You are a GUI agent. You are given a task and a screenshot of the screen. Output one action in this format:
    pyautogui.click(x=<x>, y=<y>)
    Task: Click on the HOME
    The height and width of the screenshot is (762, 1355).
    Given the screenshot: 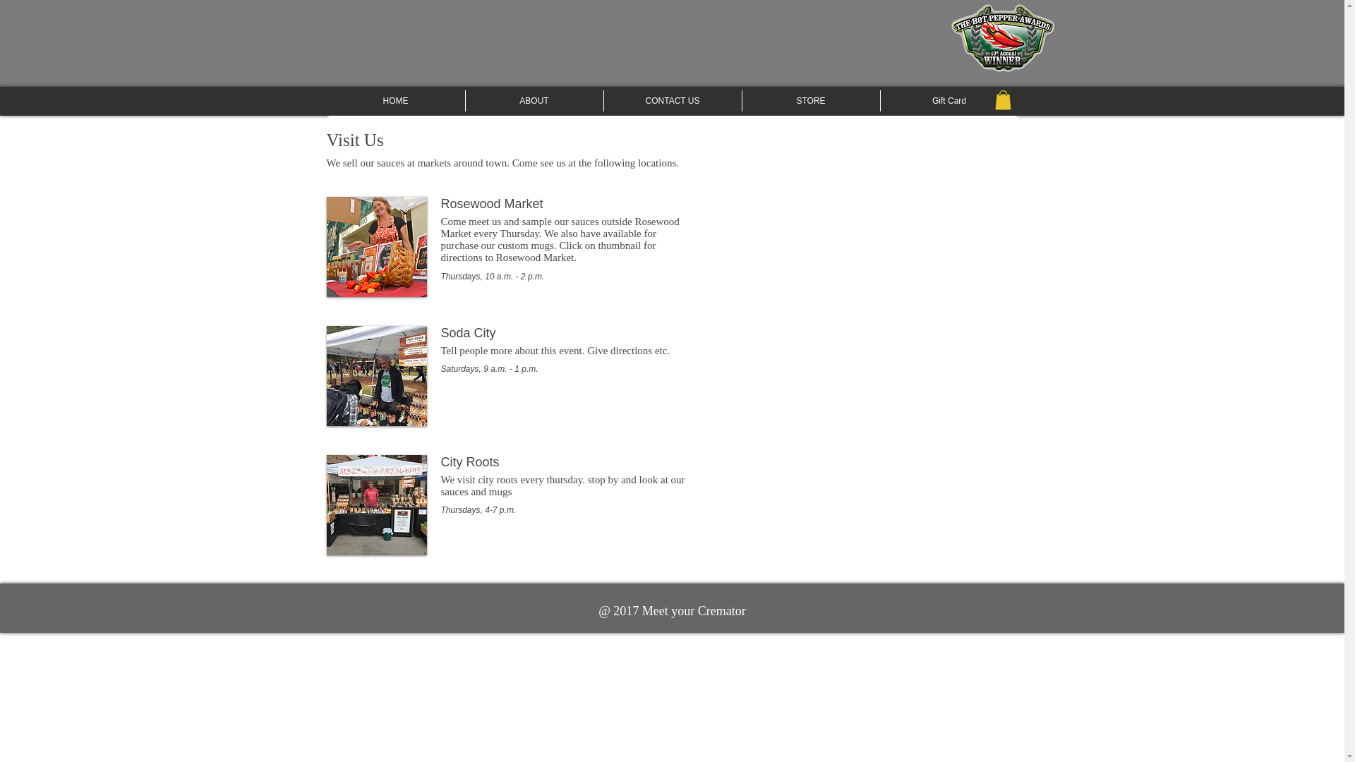 What is the action you would take?
    pyautogui.click(x=395, y=100)
    